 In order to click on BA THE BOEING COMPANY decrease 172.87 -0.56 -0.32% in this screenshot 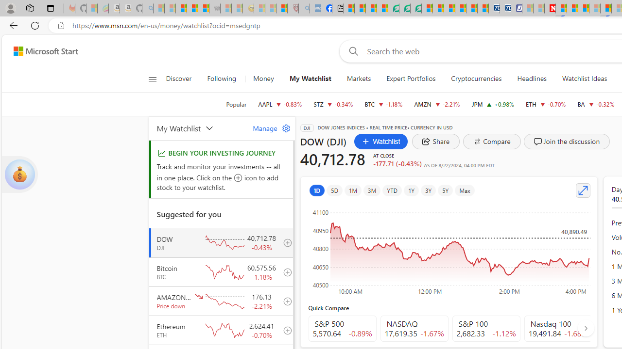, I will do `click(596, 104)`.